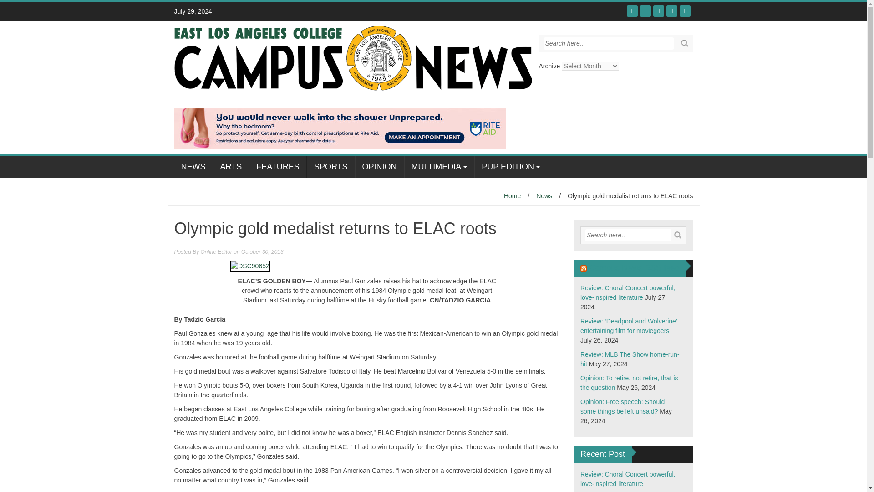 This screenshot has width=874, height=492. I want to click on FEATURES, so click(278, 167).